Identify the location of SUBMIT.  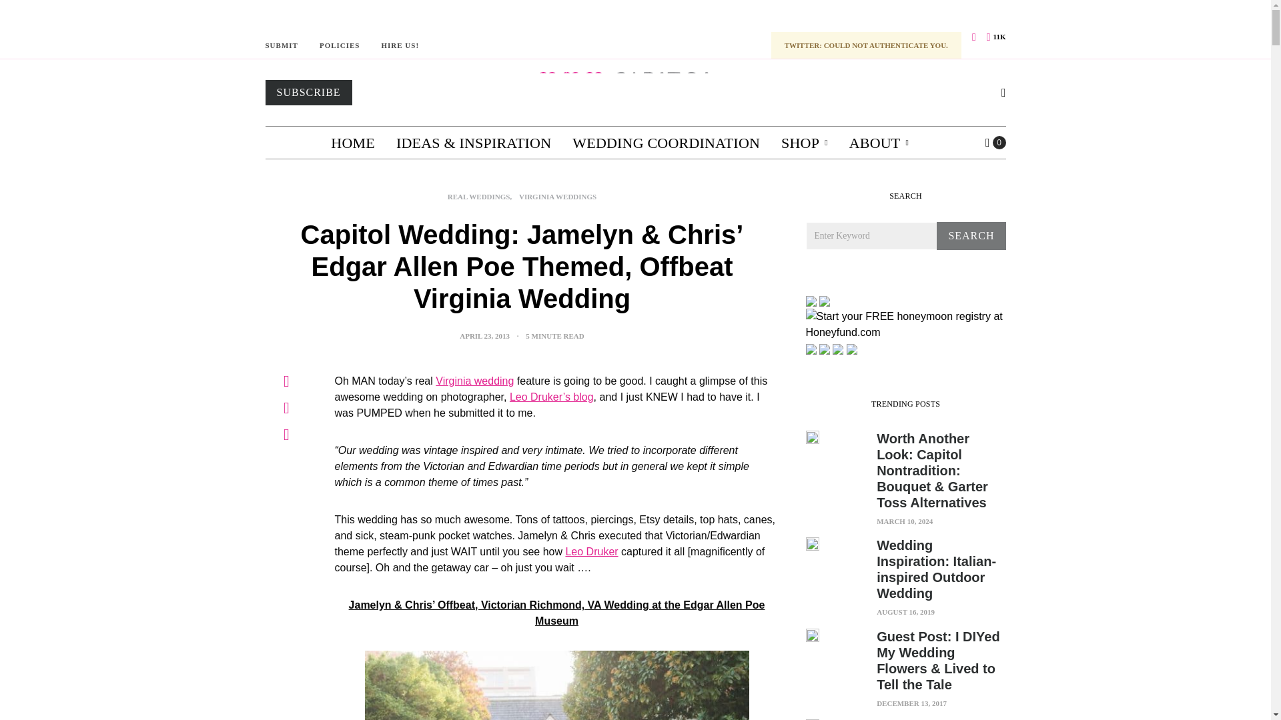
(282, 45).